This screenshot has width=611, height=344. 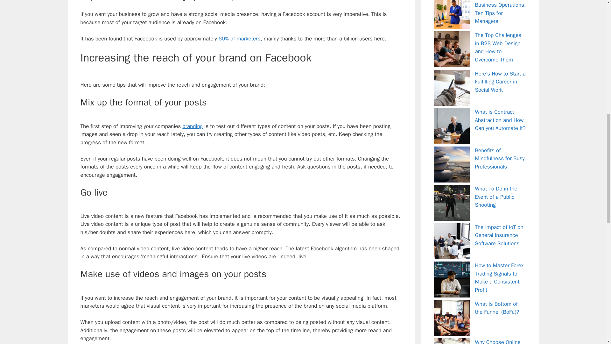 What do you see at coordinates (499, 235) in the screenshot?
I see `The Impact of IoT on General Insurance Software Solutions` at bounding box center [499, 235].